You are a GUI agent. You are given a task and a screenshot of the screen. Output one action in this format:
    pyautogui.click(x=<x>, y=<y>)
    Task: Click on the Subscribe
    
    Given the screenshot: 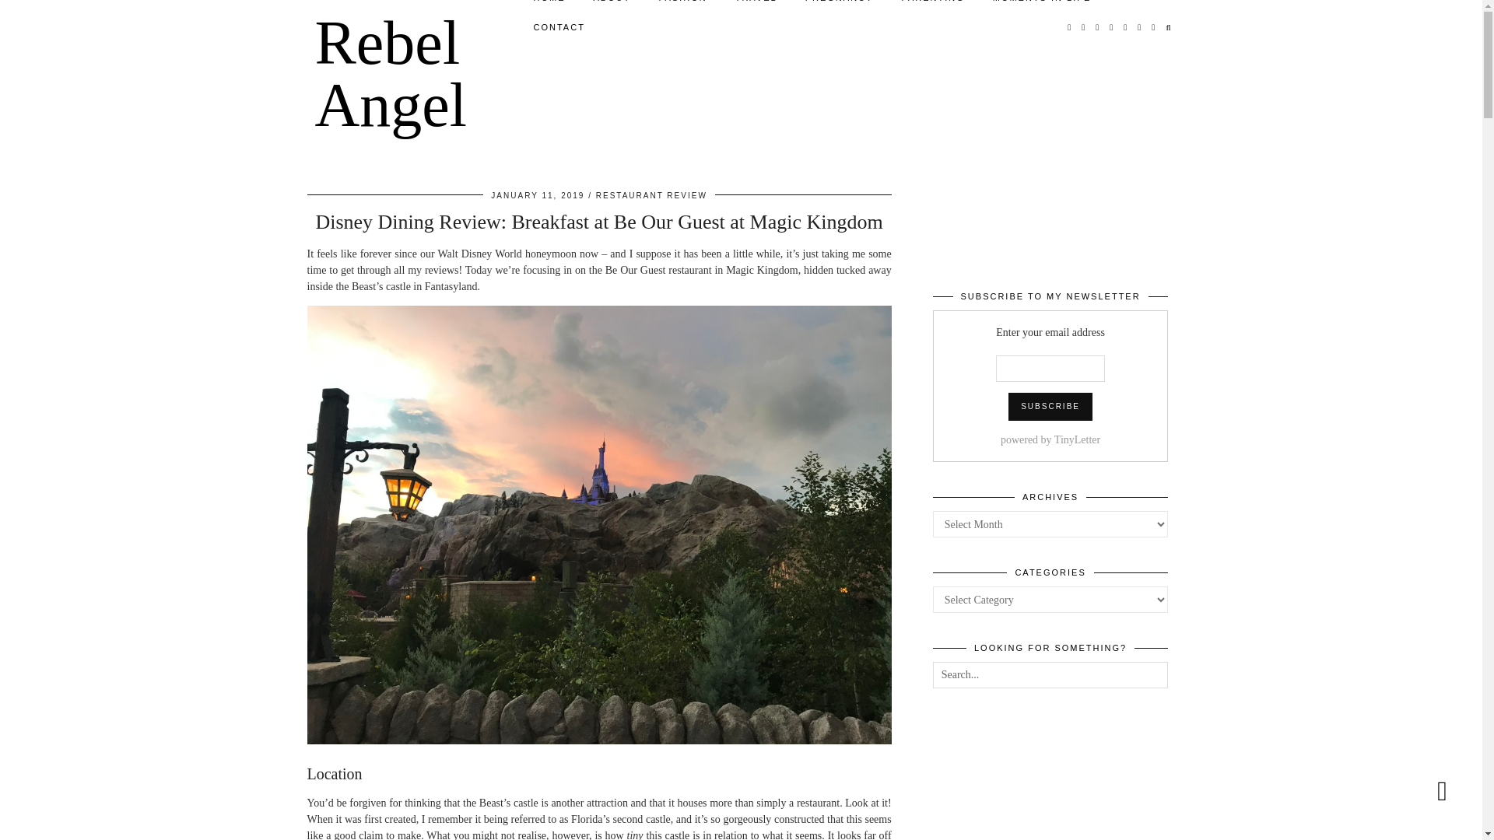 What is the action you would take?
    pyautogui.click(x=1050, y=407)
    